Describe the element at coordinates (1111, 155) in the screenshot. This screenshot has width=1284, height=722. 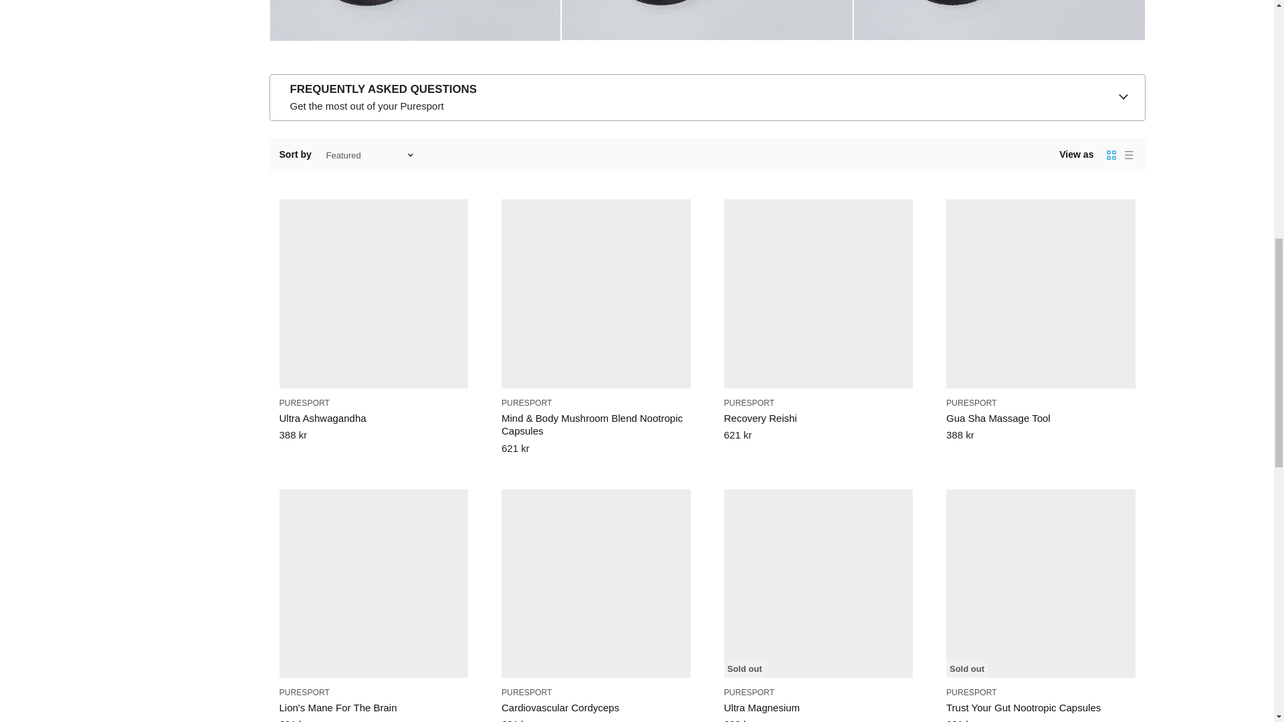
I see `Grid icon` at that location.